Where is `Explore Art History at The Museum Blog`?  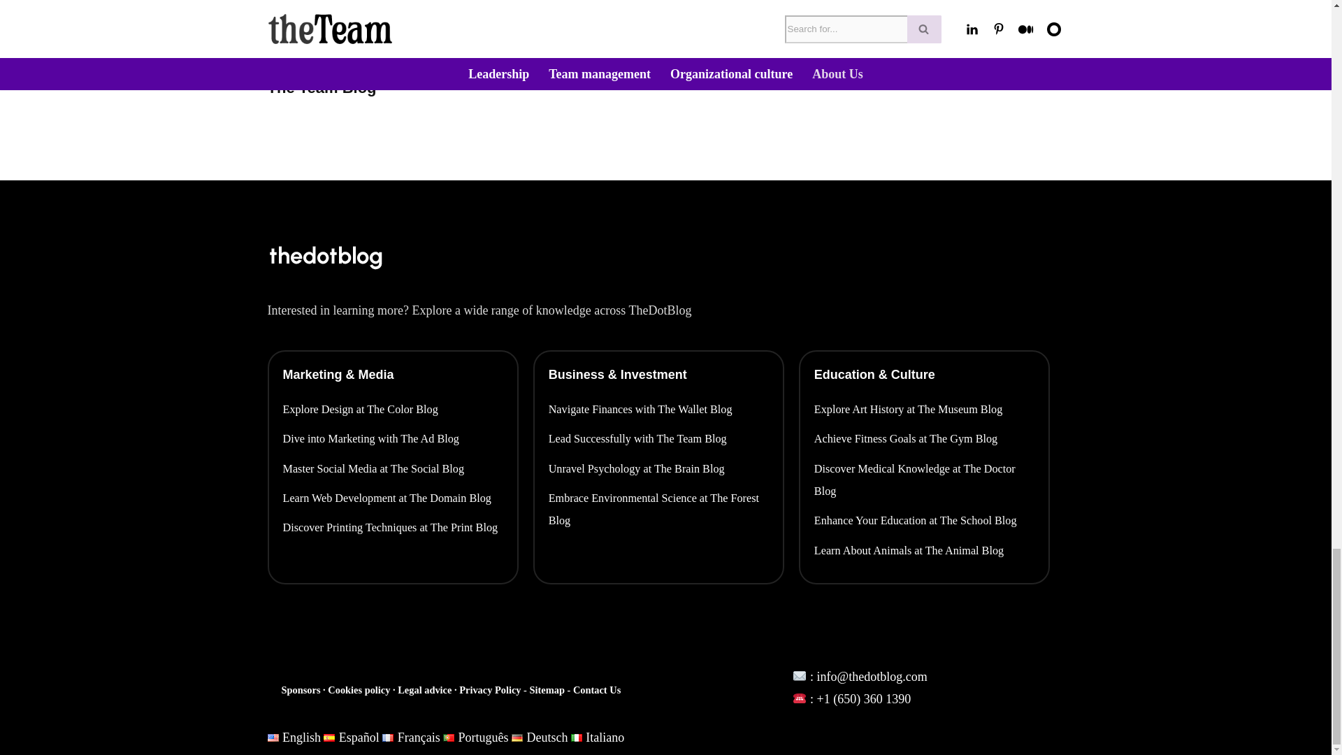
Explore Art History at The Museum Blog is located at coordinates (924, 410).